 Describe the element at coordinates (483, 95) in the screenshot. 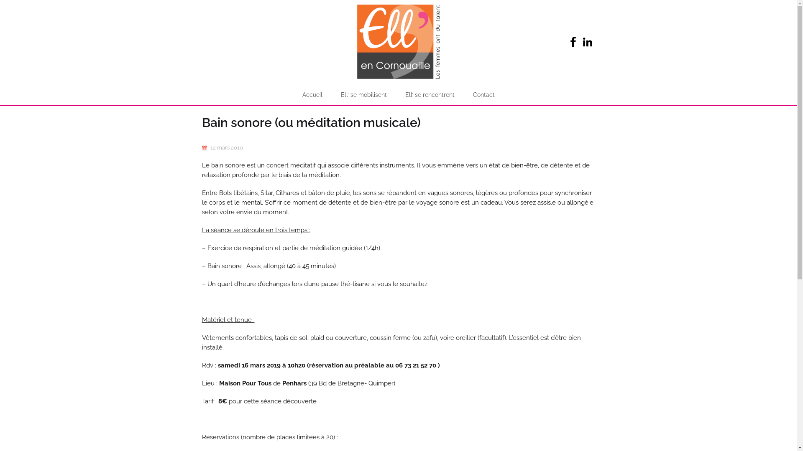

I see `Contact` at that location.